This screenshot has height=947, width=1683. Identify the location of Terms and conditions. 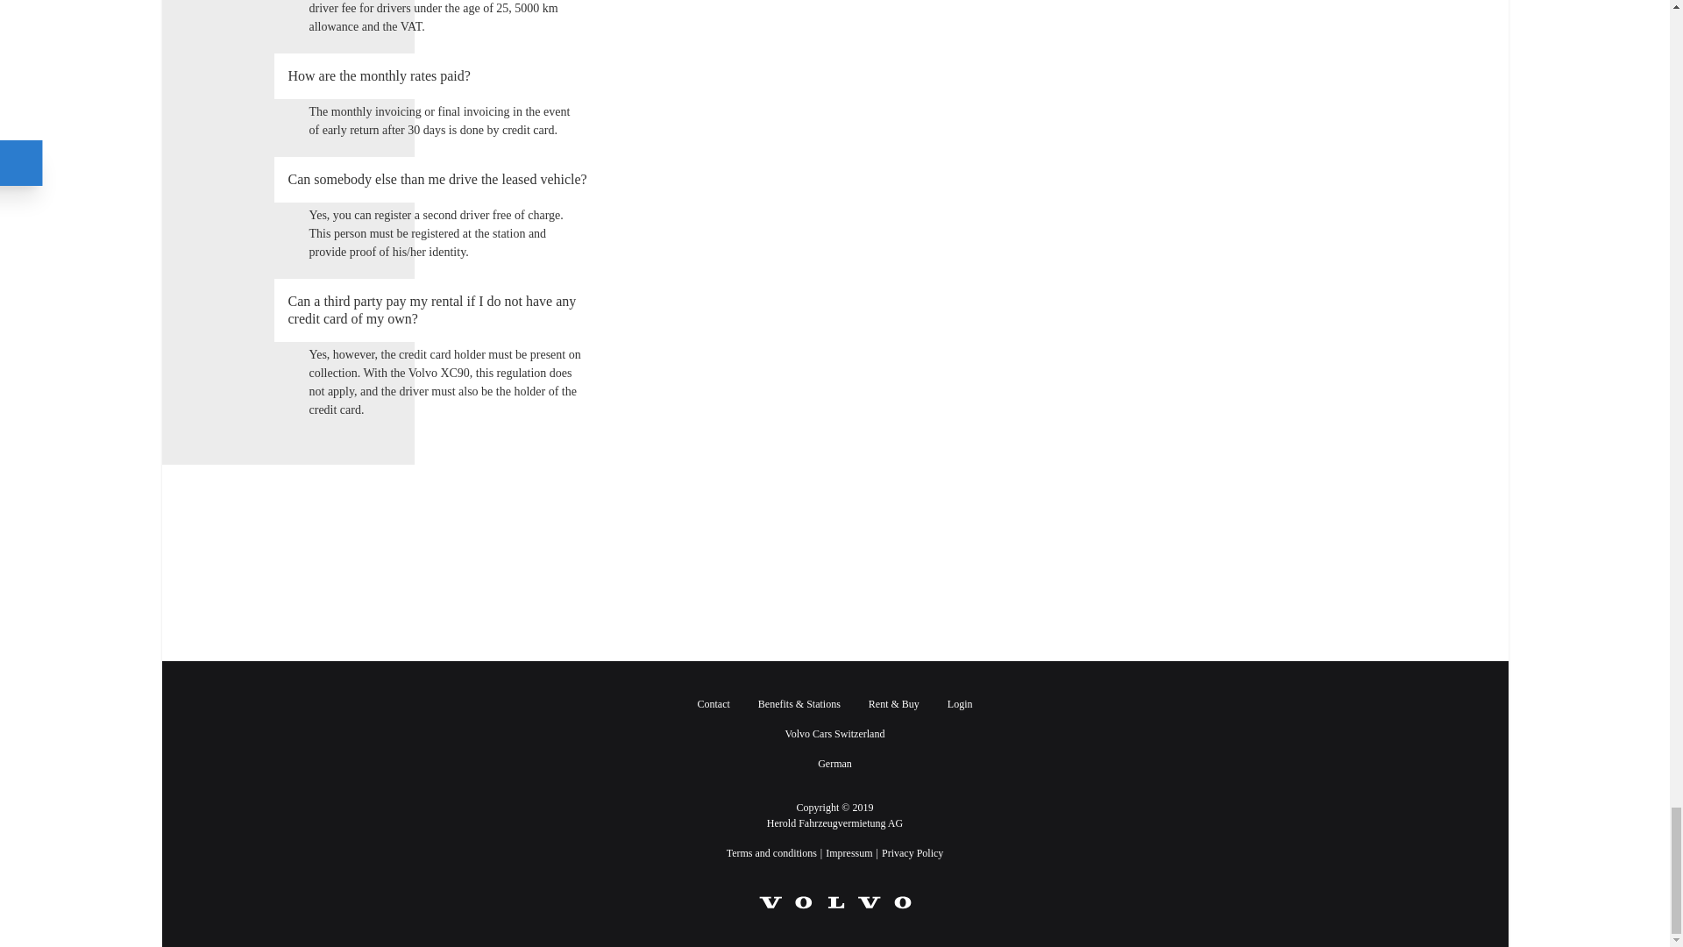
(771, 852).